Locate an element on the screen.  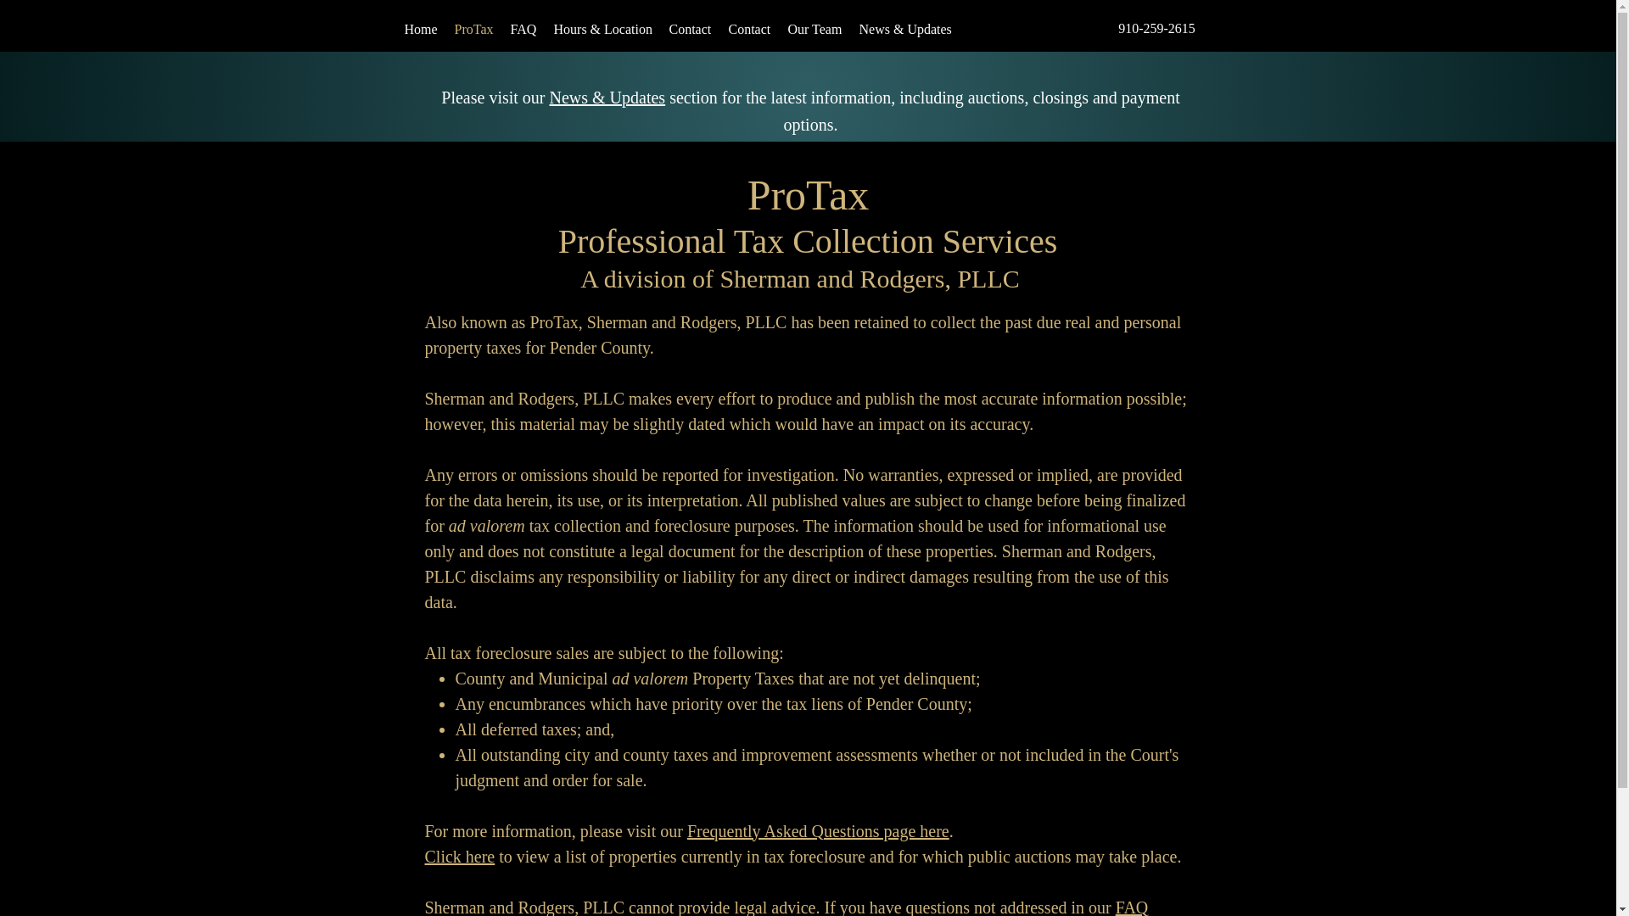
FAQ is located at coordinates (523, 29).